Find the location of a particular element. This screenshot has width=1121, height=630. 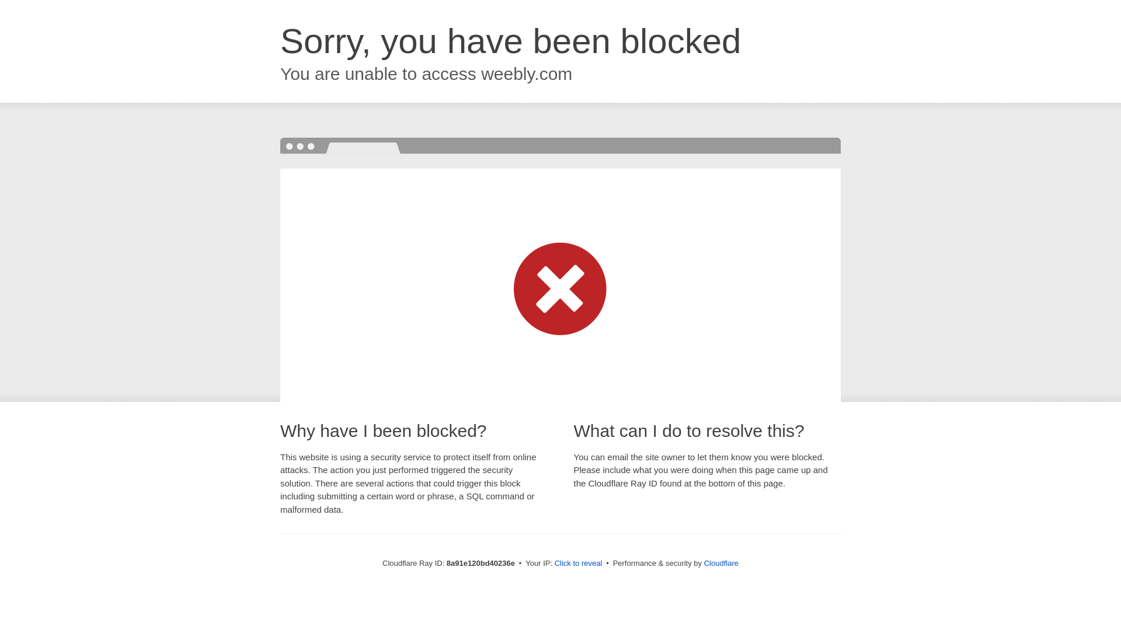

Click to reveal is located at coordinates (579, 563).